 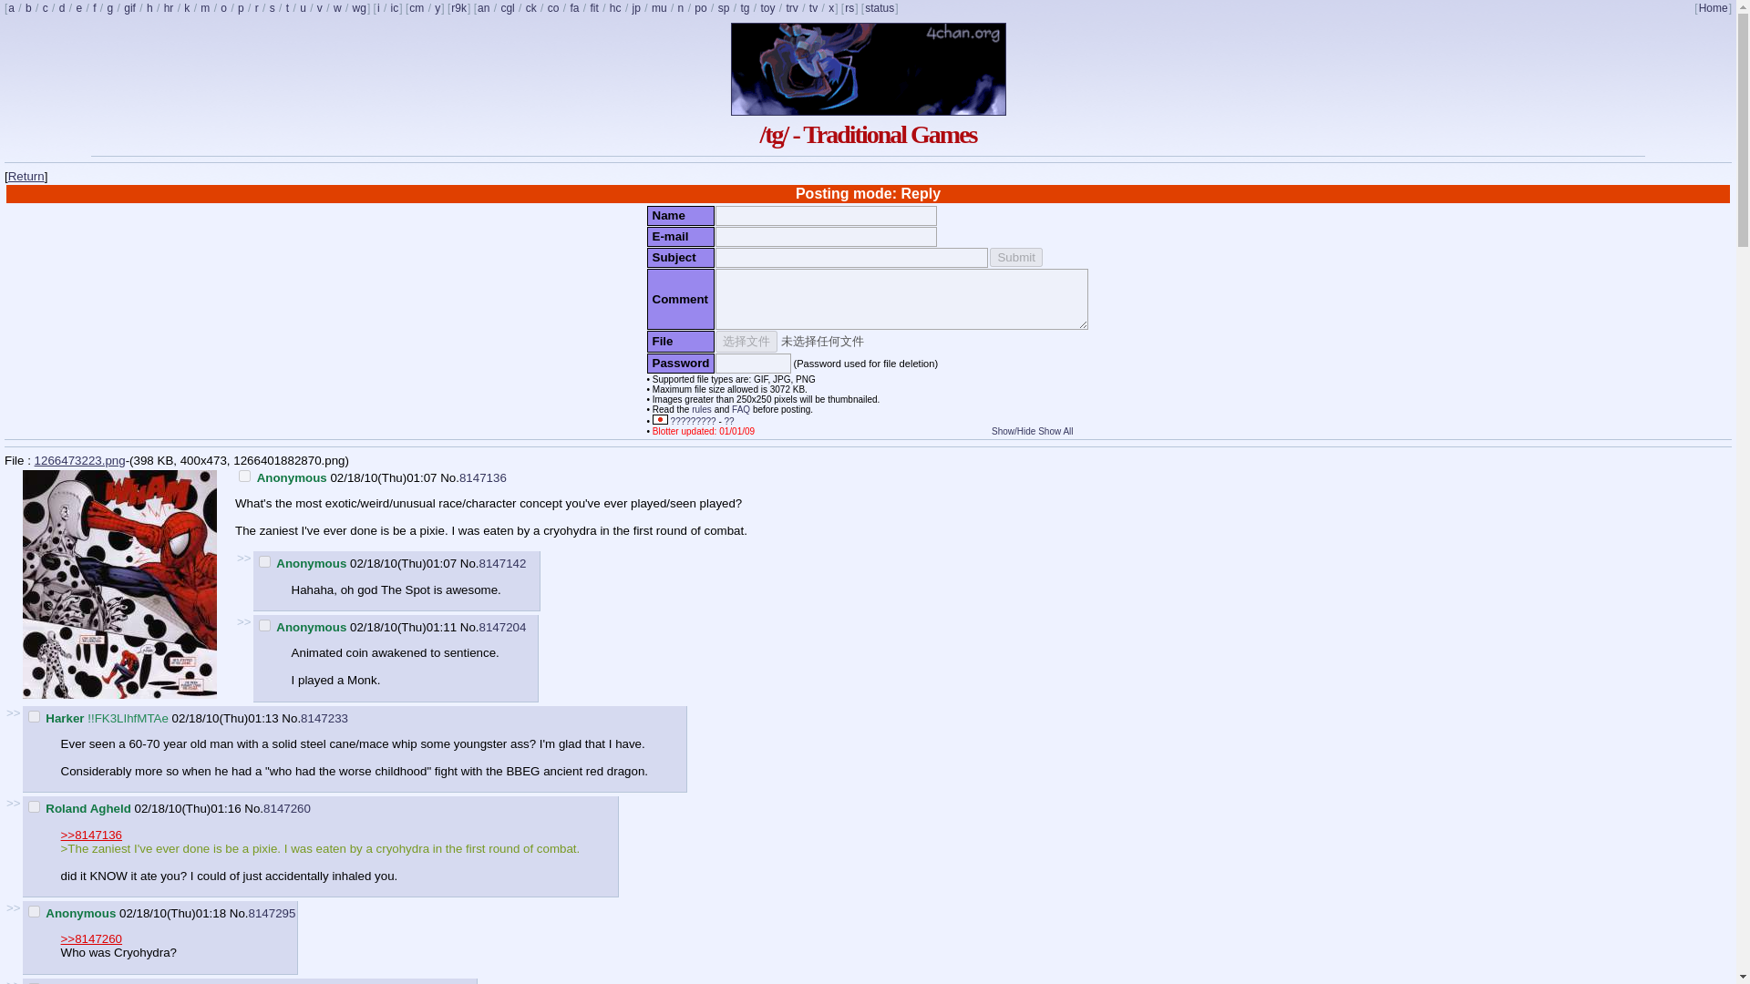 What do you see at coordinates (78, 8) in the screenshot?
I see `e` at bounding box center [78, 8].